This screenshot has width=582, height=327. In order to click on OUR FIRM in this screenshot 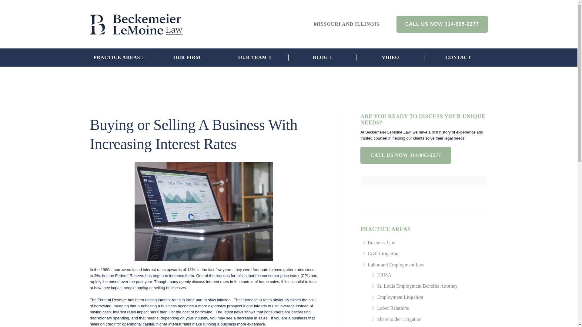, I will do `click(187, 58)`.